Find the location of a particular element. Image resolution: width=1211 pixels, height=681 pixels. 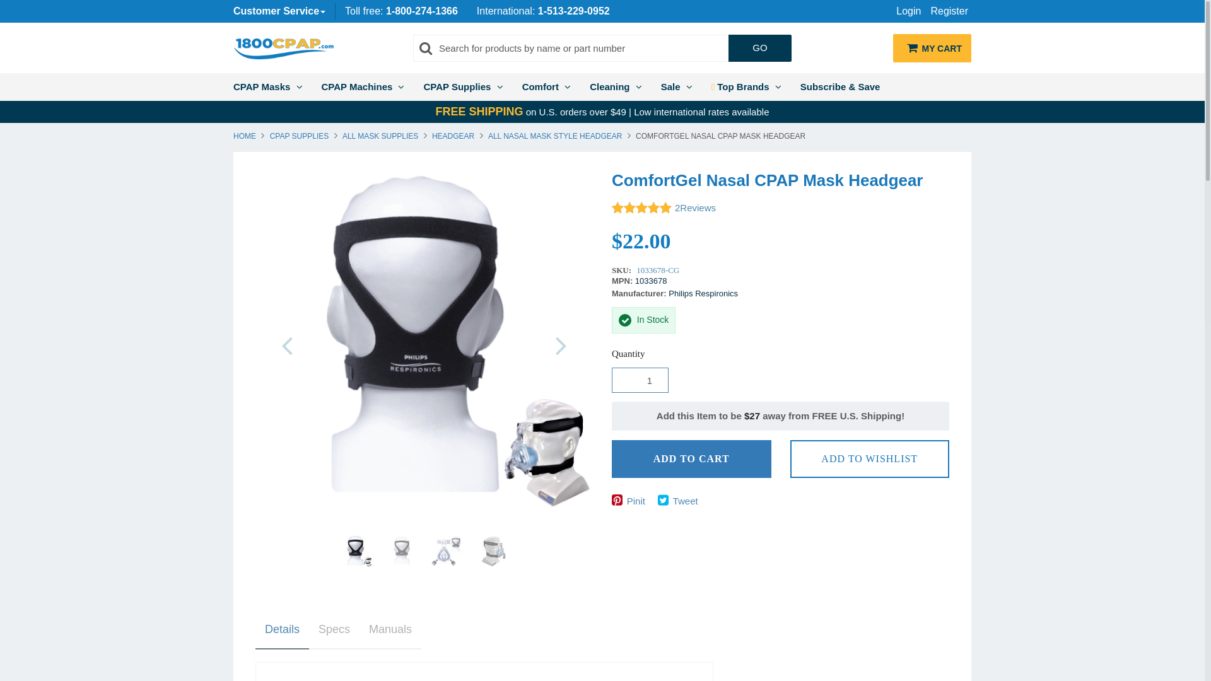

Details is located at coordinates (282, 631).